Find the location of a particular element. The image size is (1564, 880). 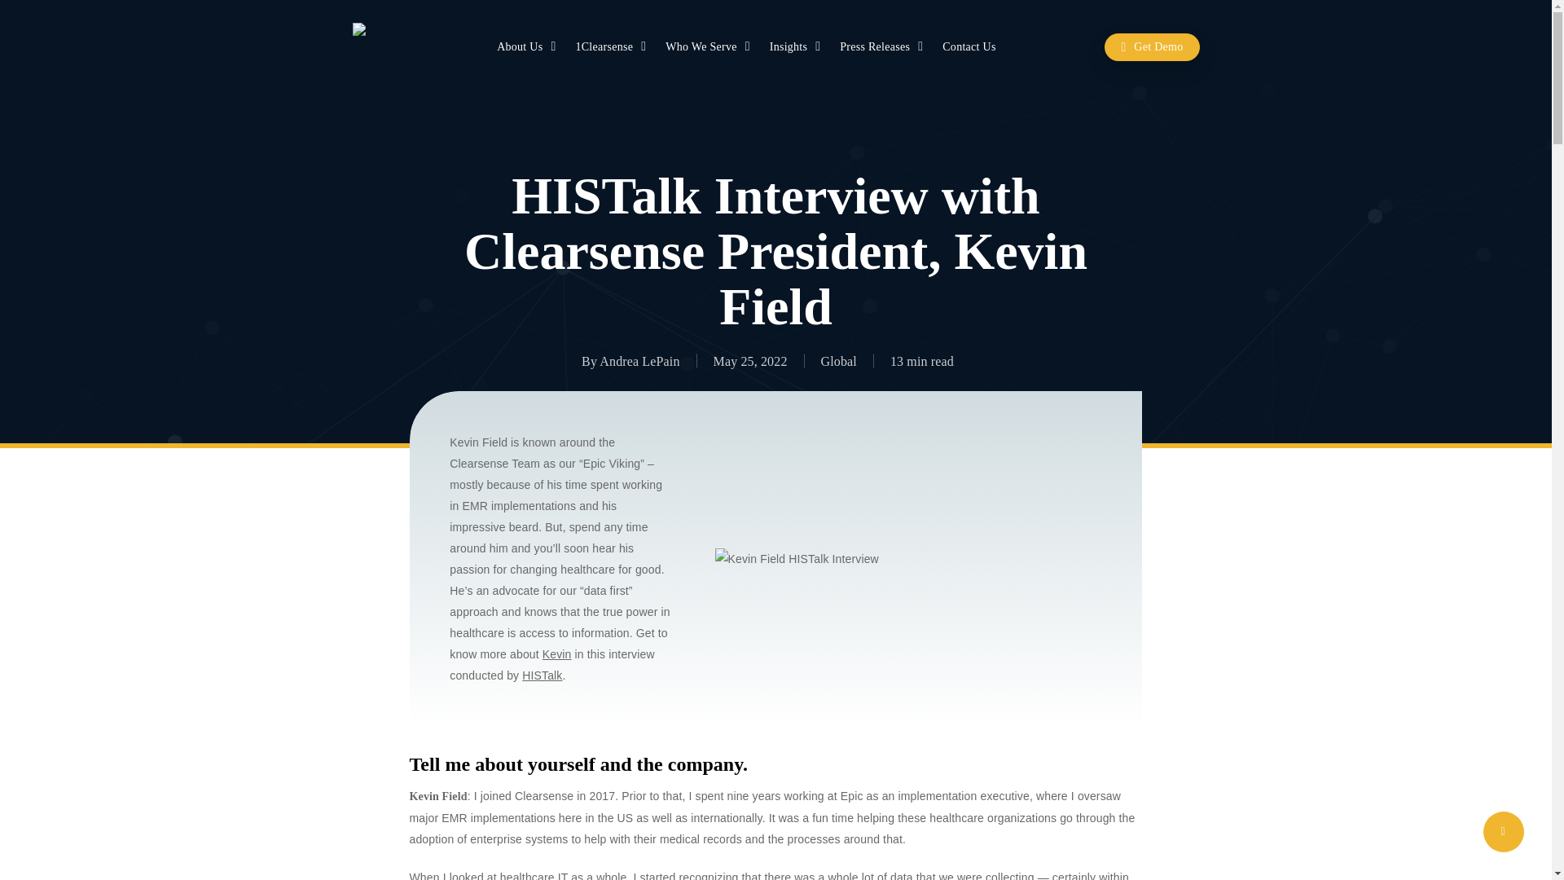

Posts by Andrea LePain is located at coordinates (639, 360).